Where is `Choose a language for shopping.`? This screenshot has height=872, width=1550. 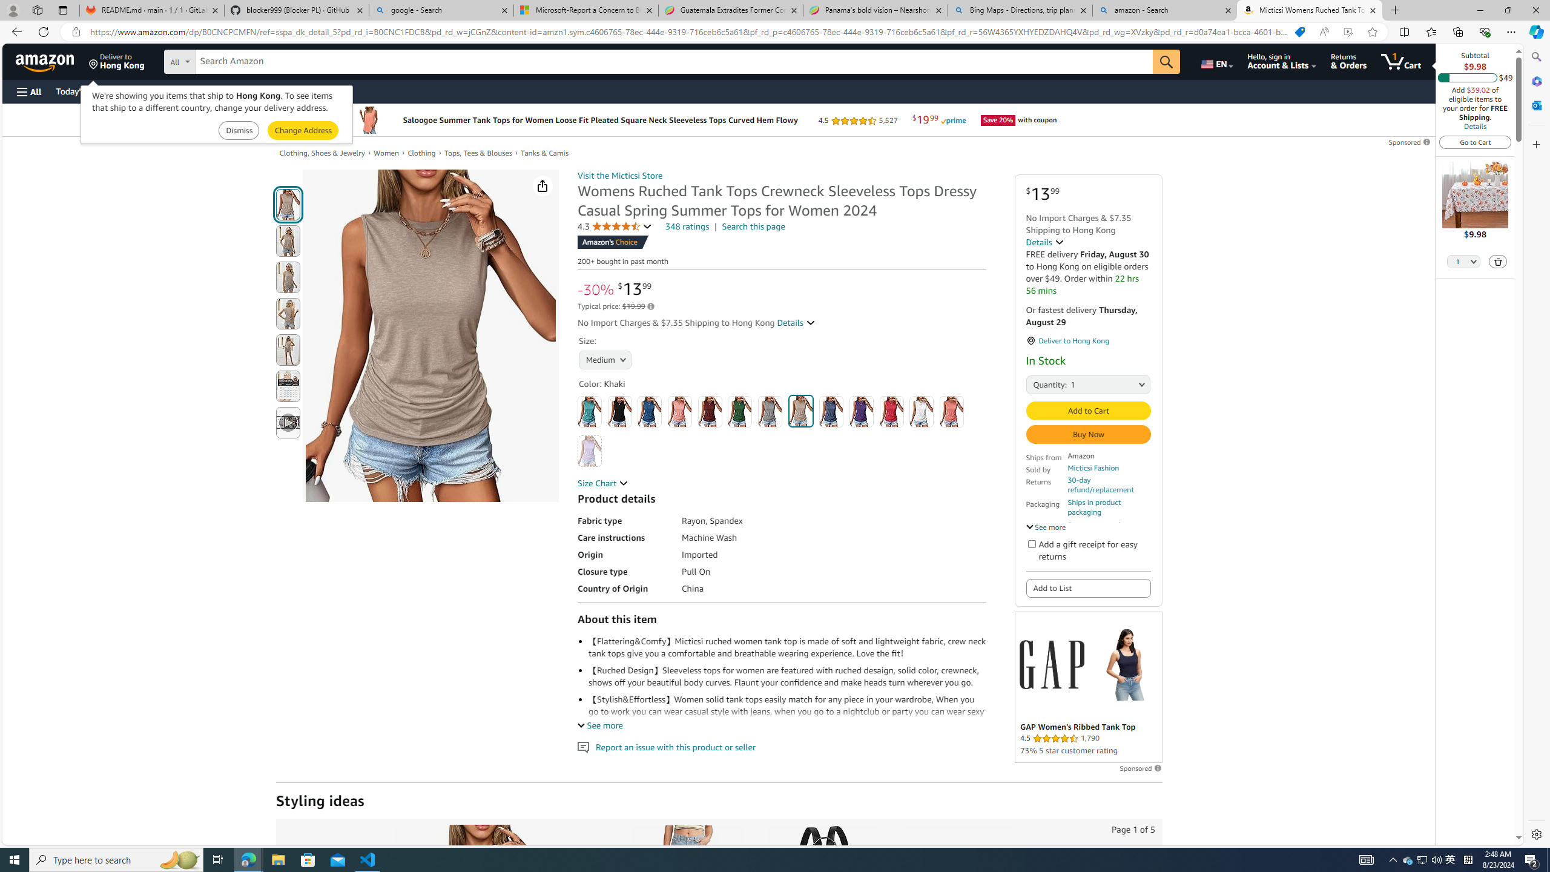
Choose a language for shopping. is located at coordinates (1216, 61).